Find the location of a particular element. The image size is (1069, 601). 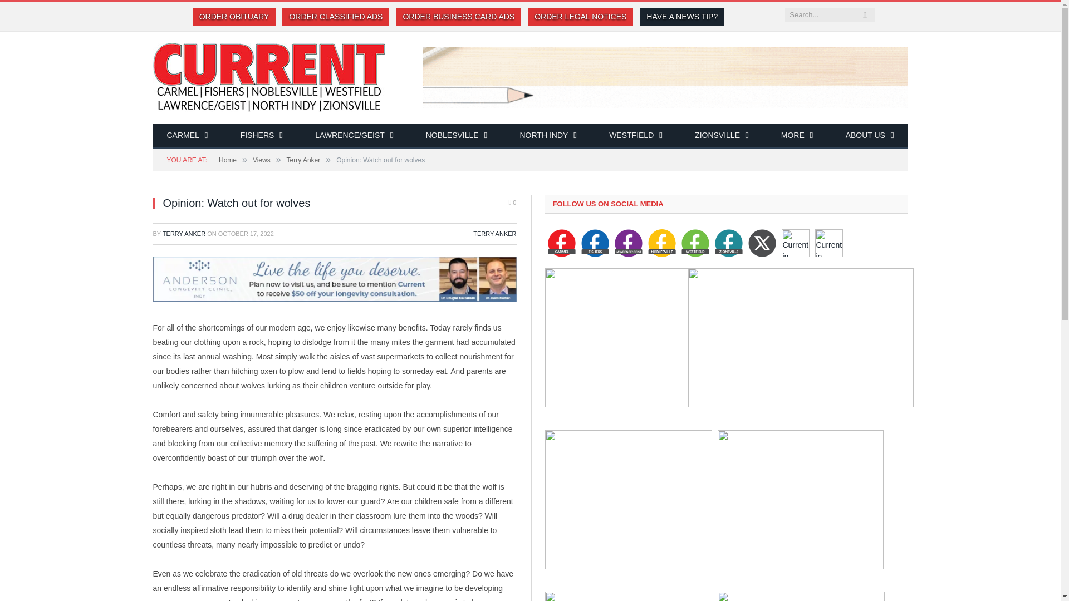

Current in Westfield Facebook is located at coordinates (695, 243).